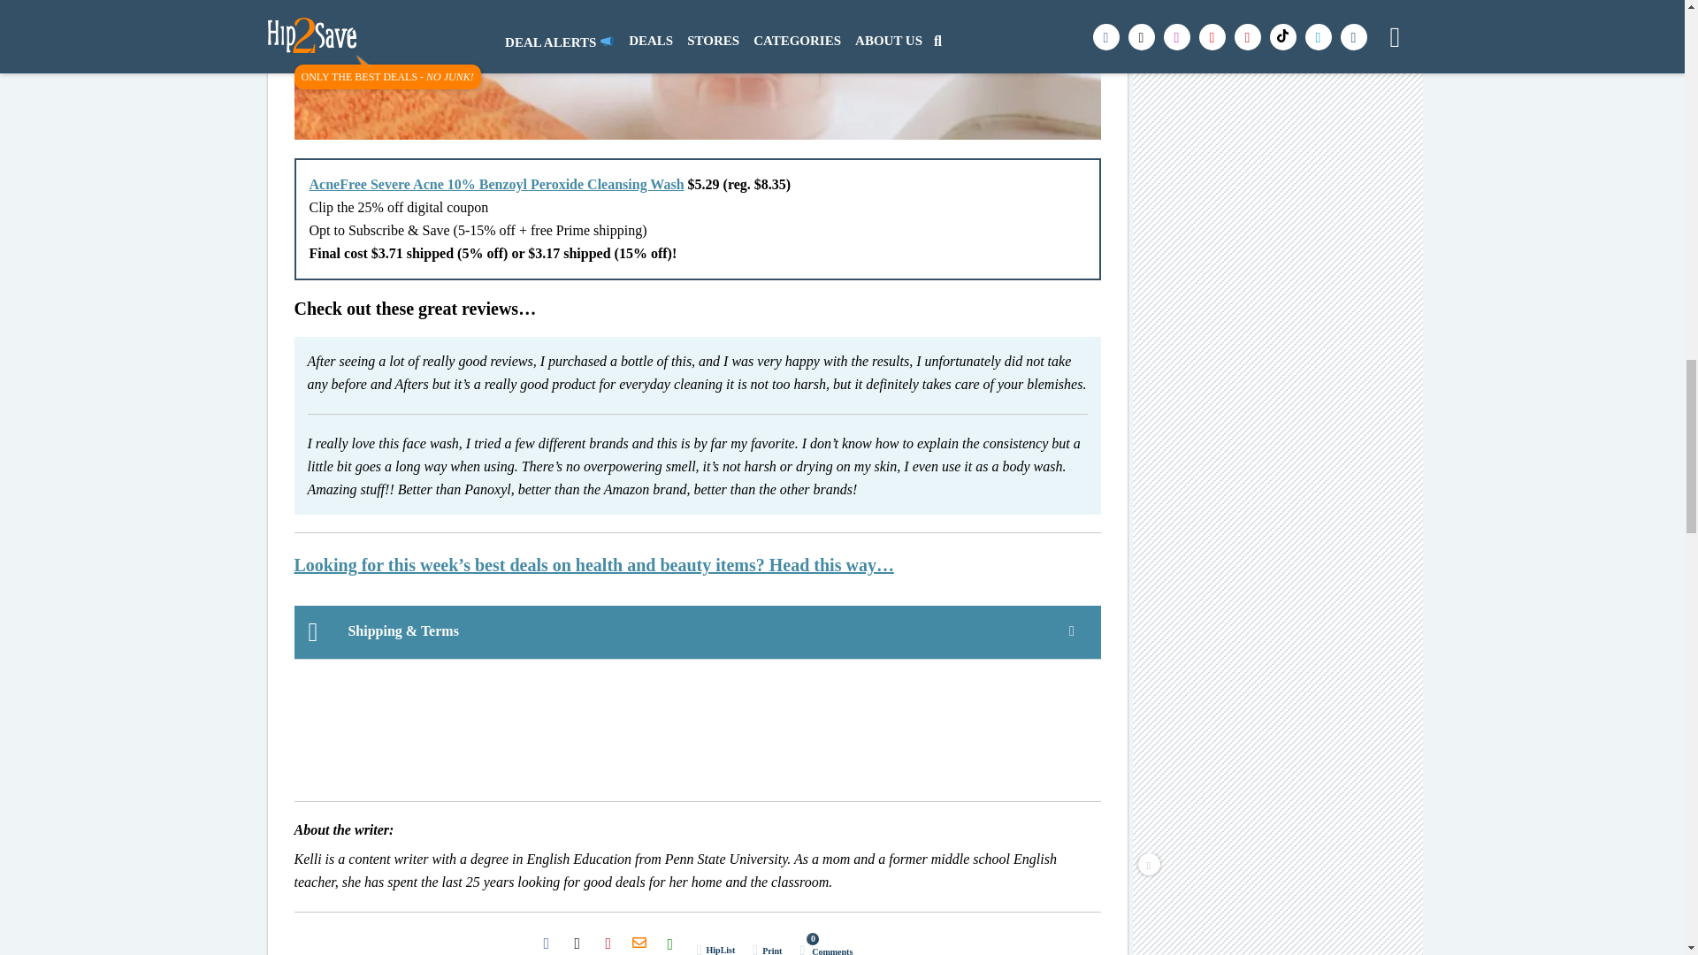 The image size is (1698, 955). What do you see at coordinates (546, 943) in the screenshot?
I see `Click to share on Facebook` at bounding box center [546, 943].